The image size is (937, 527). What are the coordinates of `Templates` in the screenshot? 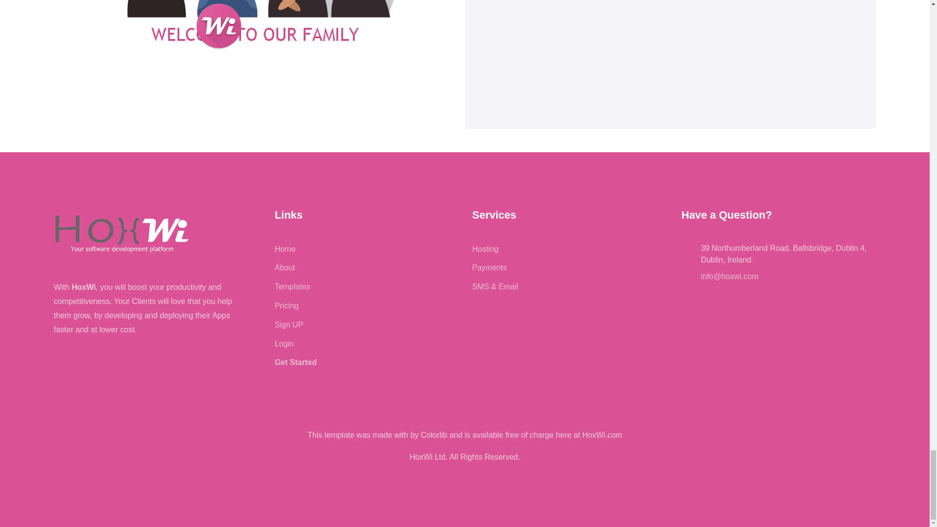 It's located at (292, 286).